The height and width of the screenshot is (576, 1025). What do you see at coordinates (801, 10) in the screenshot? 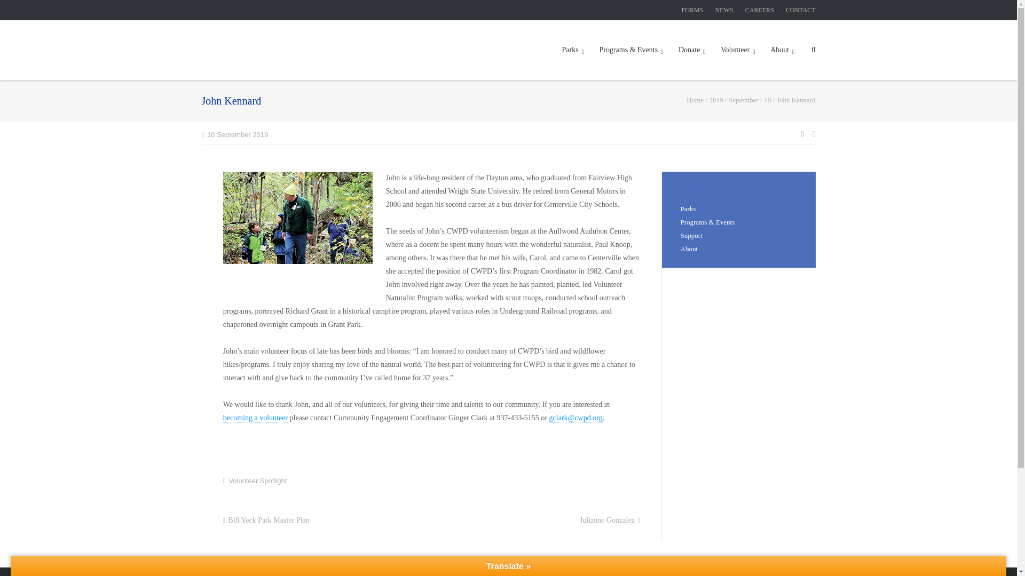
I see `CONTACT` at bounding box center [801, 10].